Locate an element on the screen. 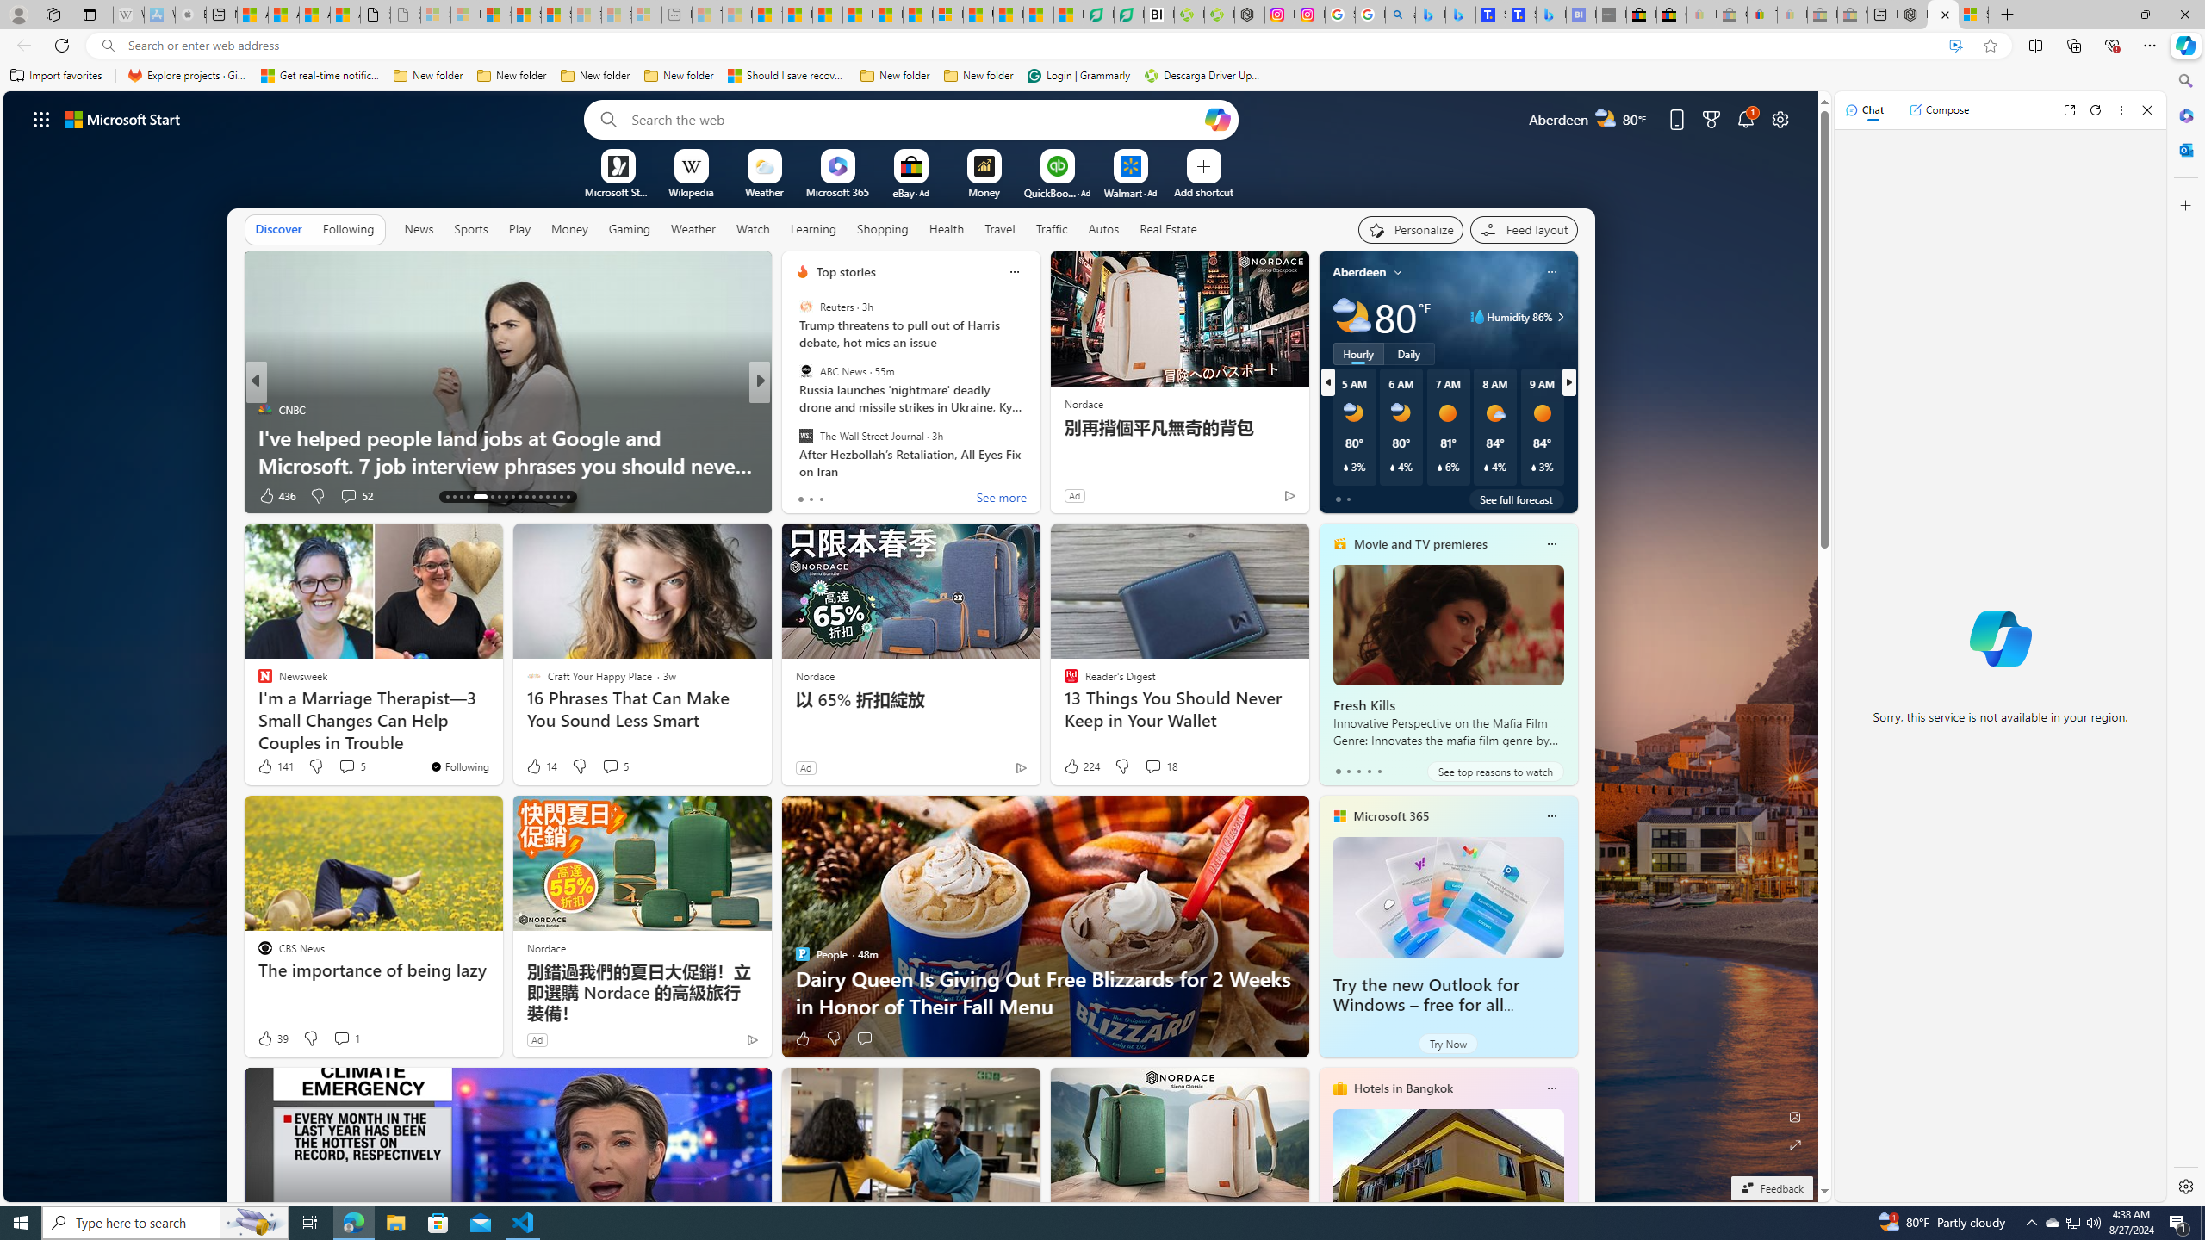 Image resolution: width=2205 pixels, height=1240 pixels. Feed settings is located at coordinates (1523, 229).